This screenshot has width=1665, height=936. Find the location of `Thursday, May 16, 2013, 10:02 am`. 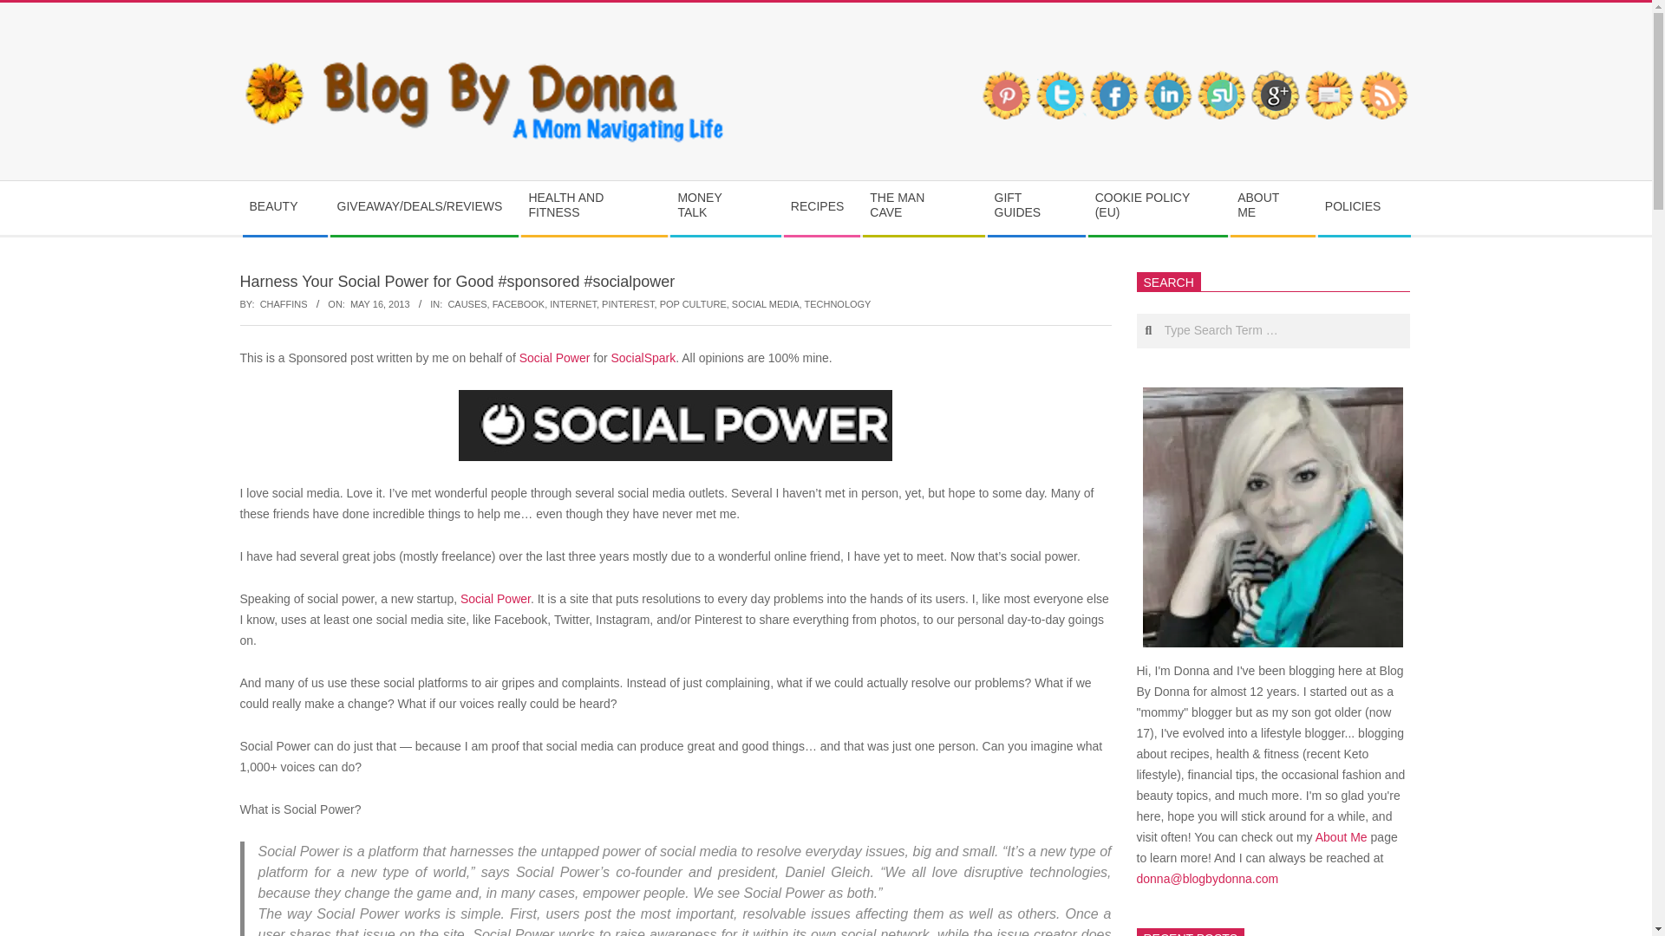

Thursday, May 16, 2013, 10:02 am is located at coordinates (380, 303).